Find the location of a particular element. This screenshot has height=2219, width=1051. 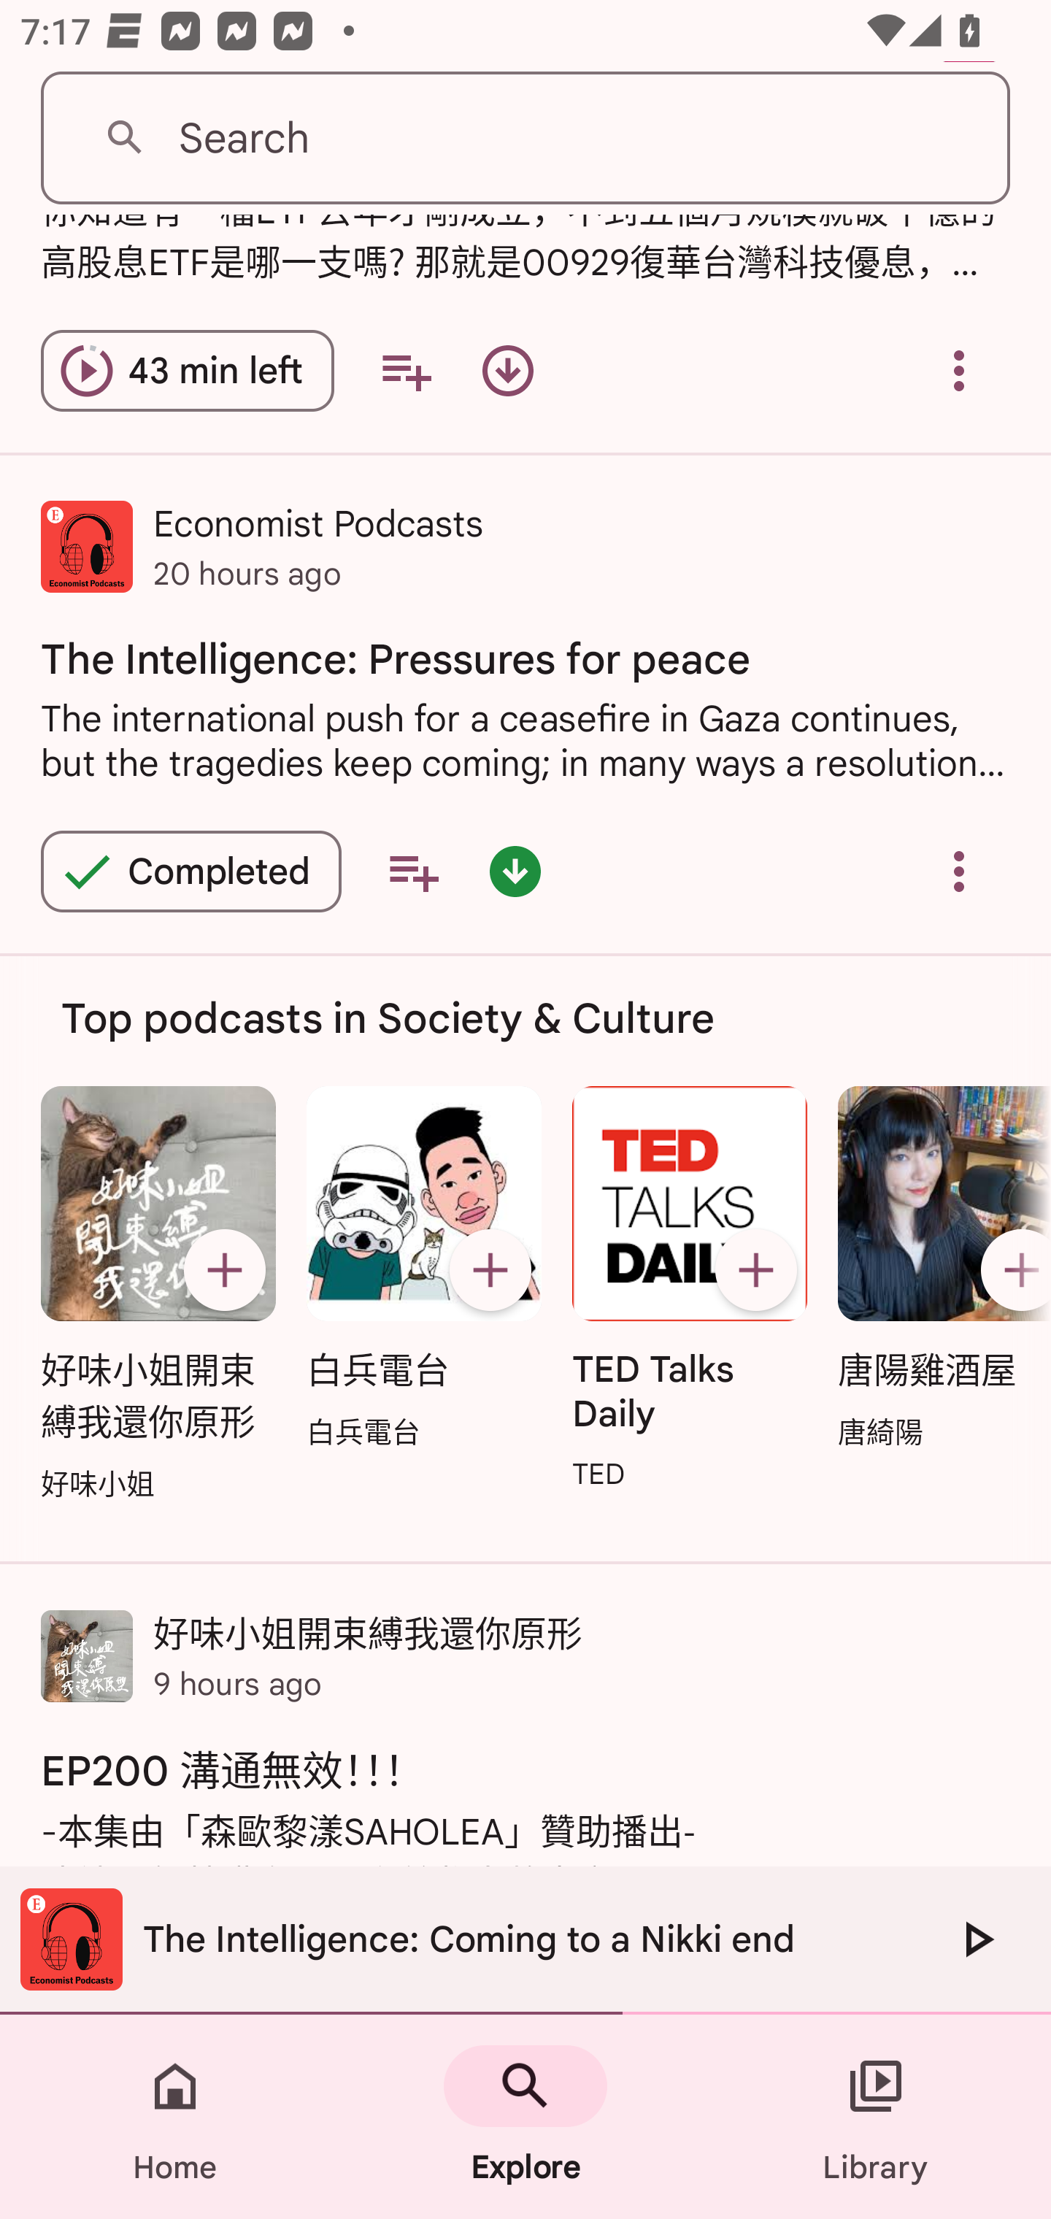

Download episode is located at coordinates (508, 370).